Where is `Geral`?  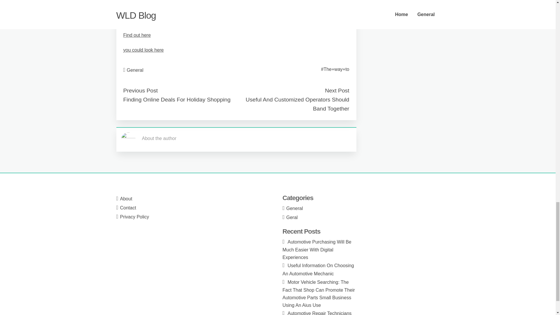
Geral is located at coordinates (292, 217).